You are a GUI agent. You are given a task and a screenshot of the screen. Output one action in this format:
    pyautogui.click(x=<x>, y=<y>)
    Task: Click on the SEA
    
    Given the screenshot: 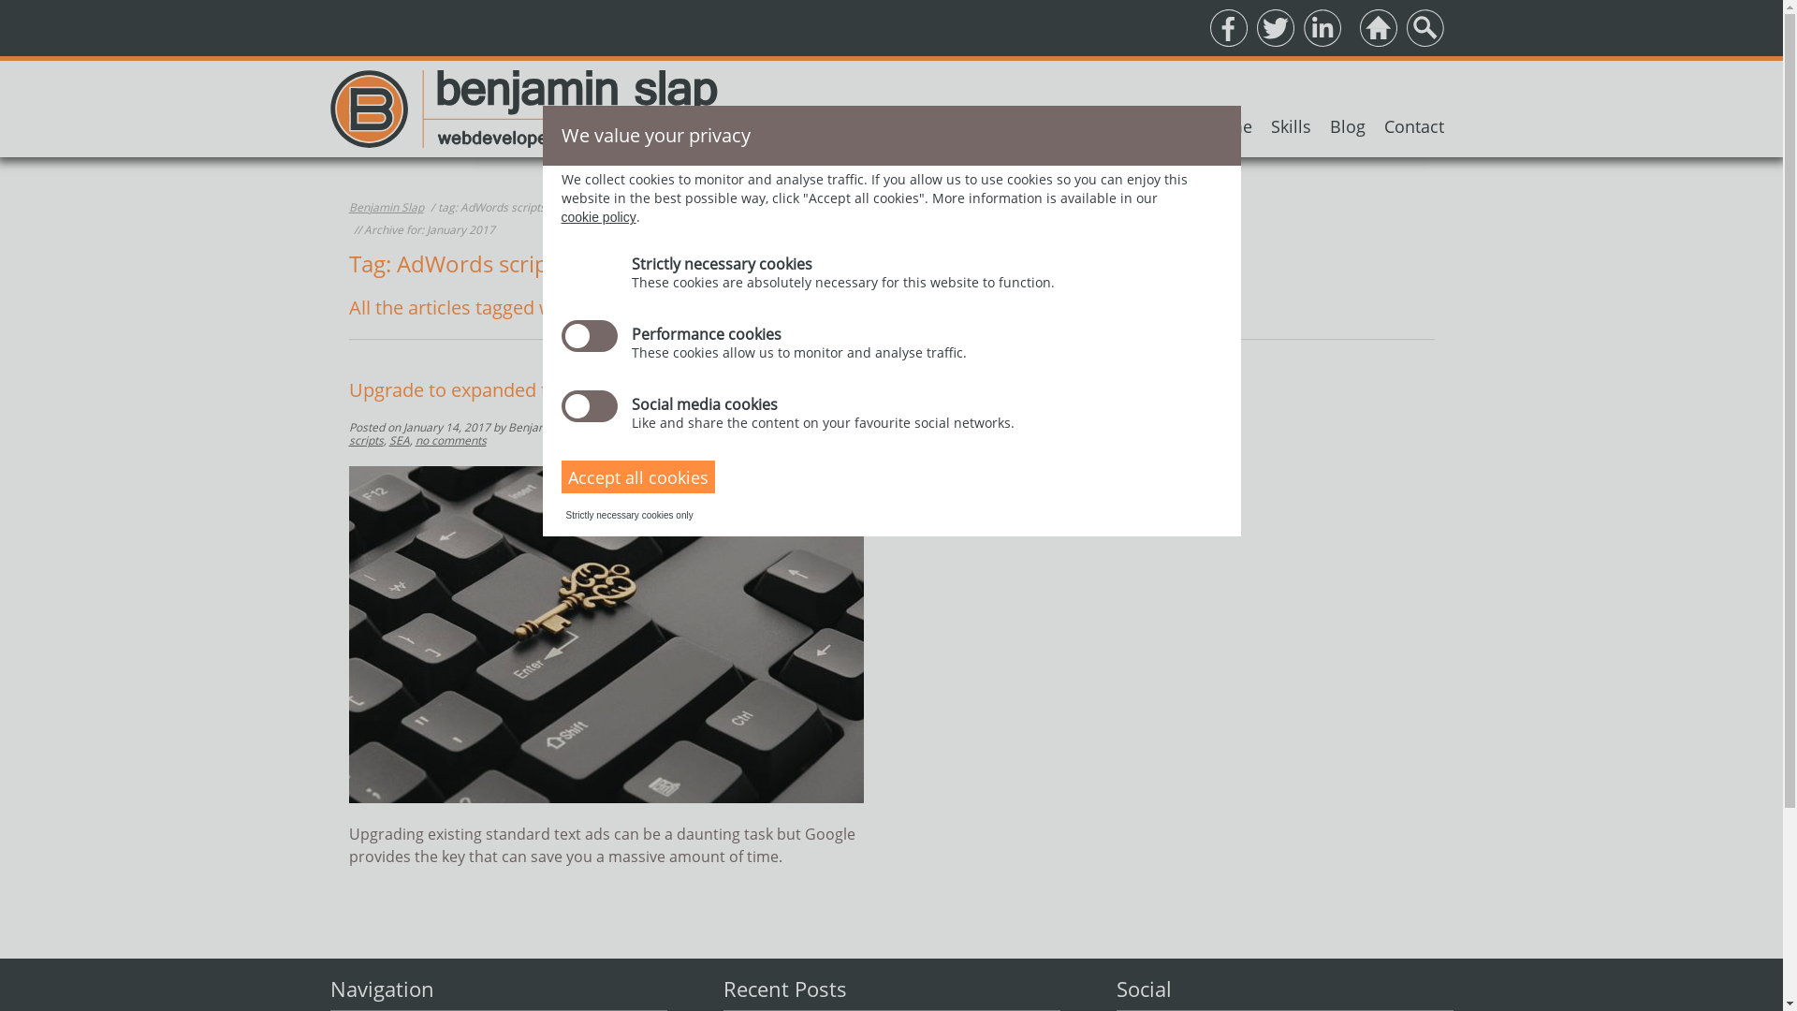 What is the action you would take?
    pyautogui.click(x=400, y=440)
    